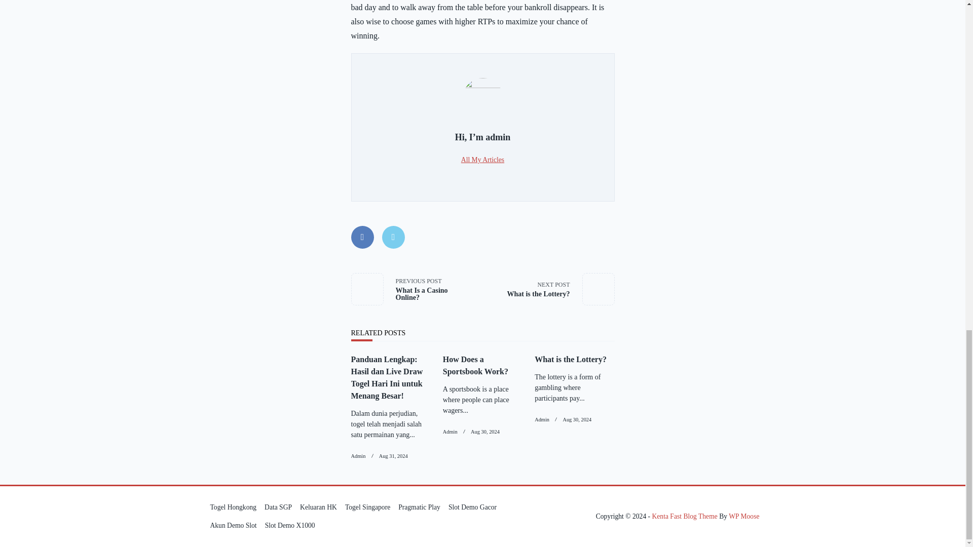  I want to click on How Does a Sportsbook Work?, so click(475, 365).